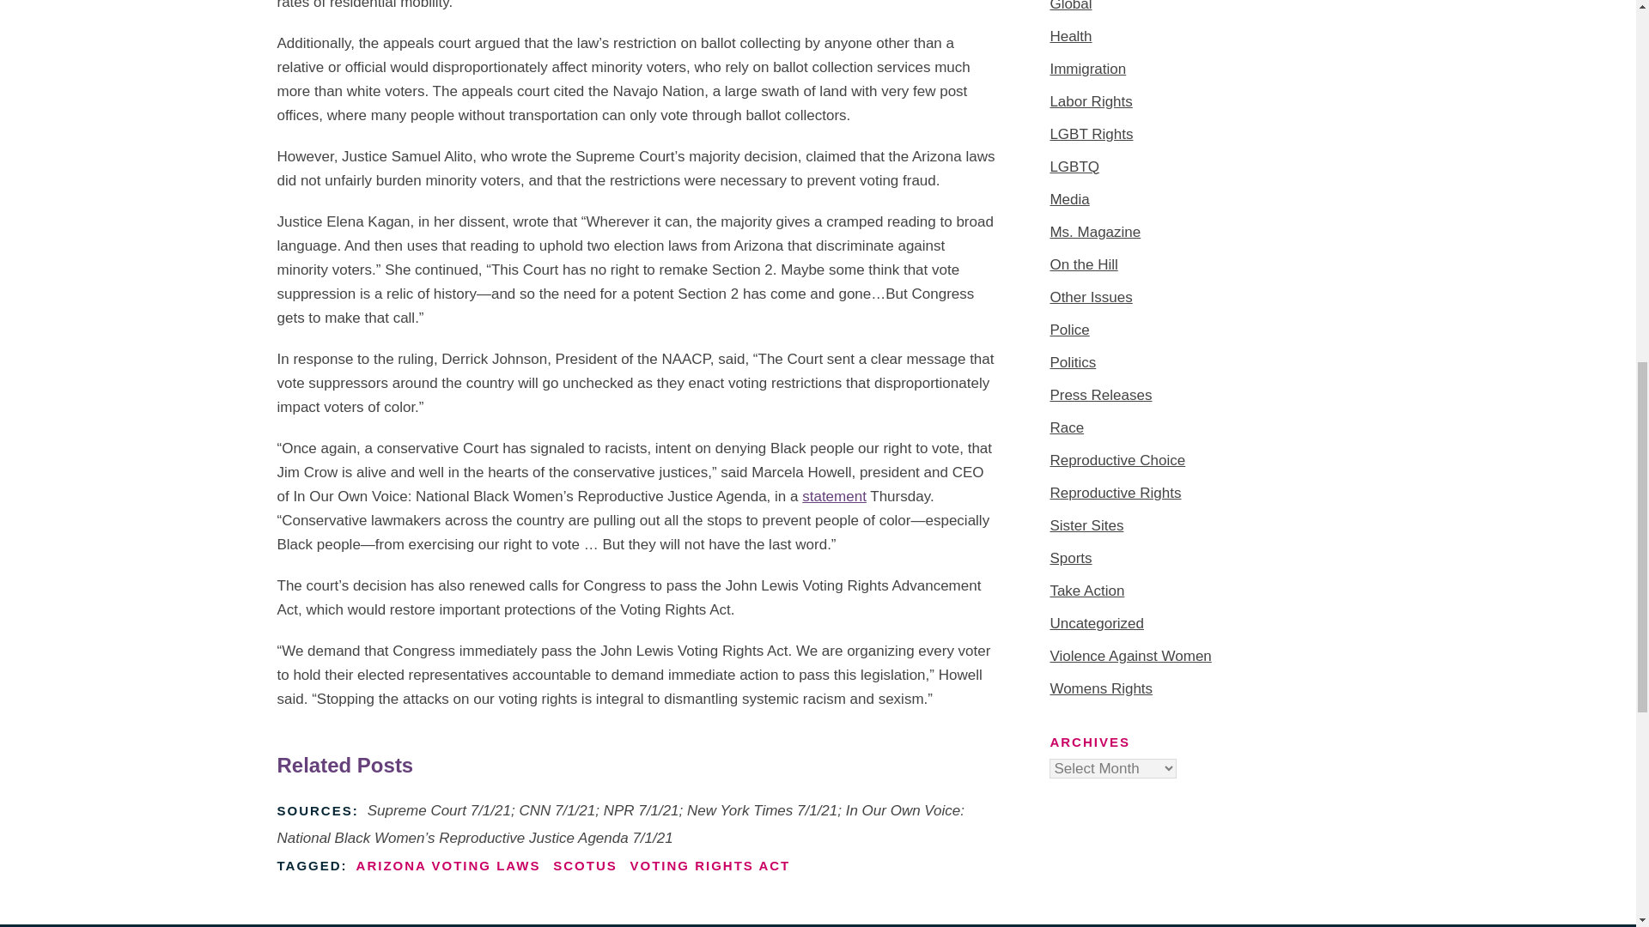 Image resolution: width=1649 pixels, height=927 pixels. Describe the element at coordinates (584, 865) in the screenshot. I see `SCOTUS` at that location.